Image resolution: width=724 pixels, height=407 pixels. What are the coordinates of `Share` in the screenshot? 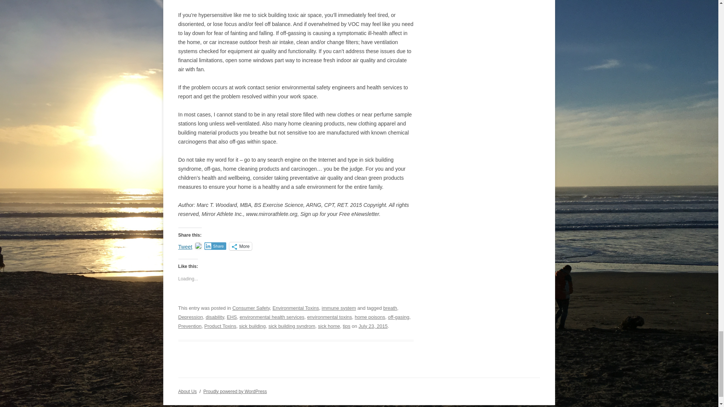 It's located at (215, 246).